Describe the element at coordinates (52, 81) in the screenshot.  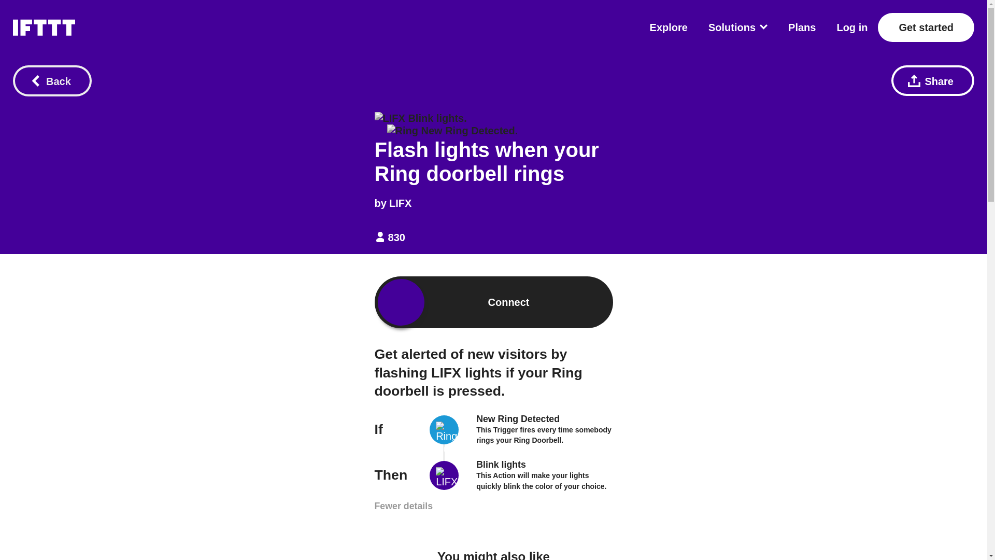
I see `Back` at that location.